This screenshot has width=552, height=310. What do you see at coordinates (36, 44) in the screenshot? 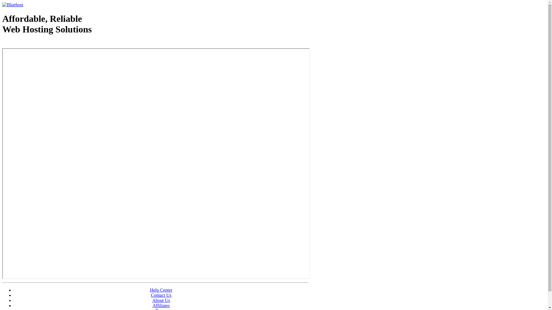
I see `Web Hosting - courtesy of www.bluehost.com` at bounding box center [36, 44].